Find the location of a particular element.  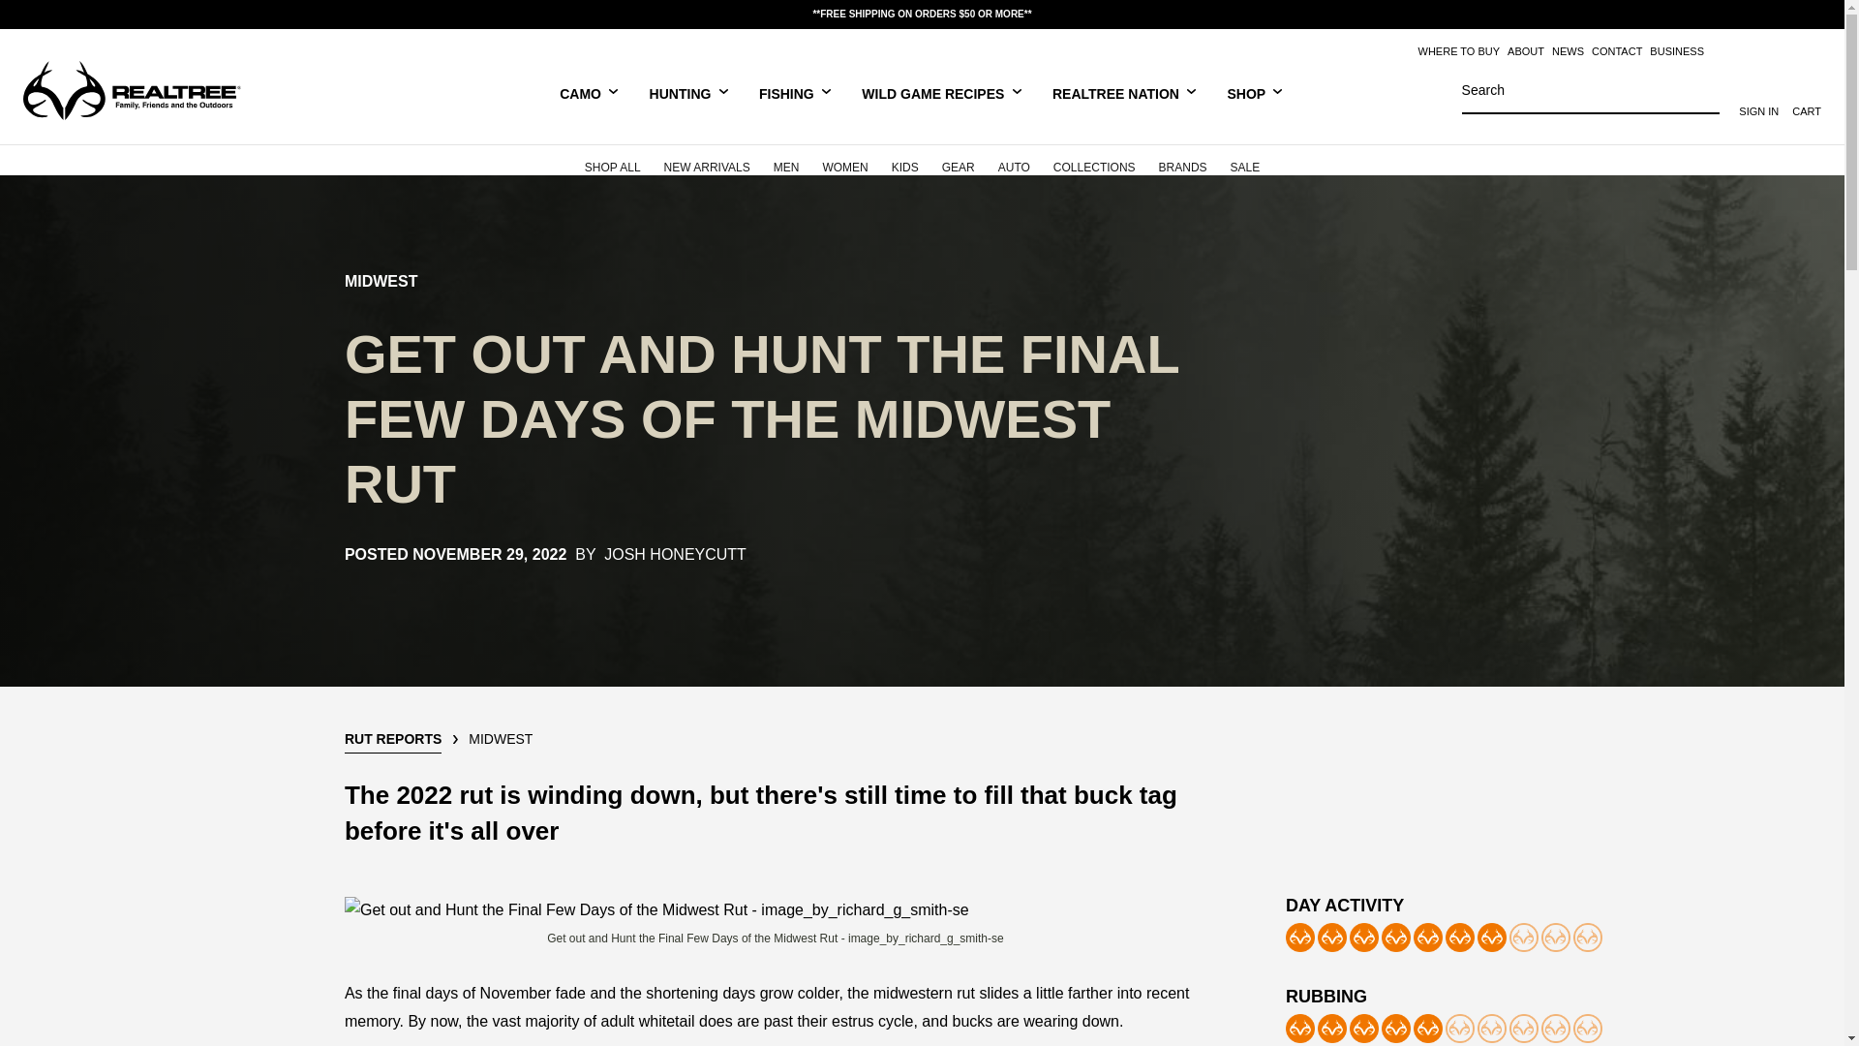

CAMO is located at coordinates (589, 92).